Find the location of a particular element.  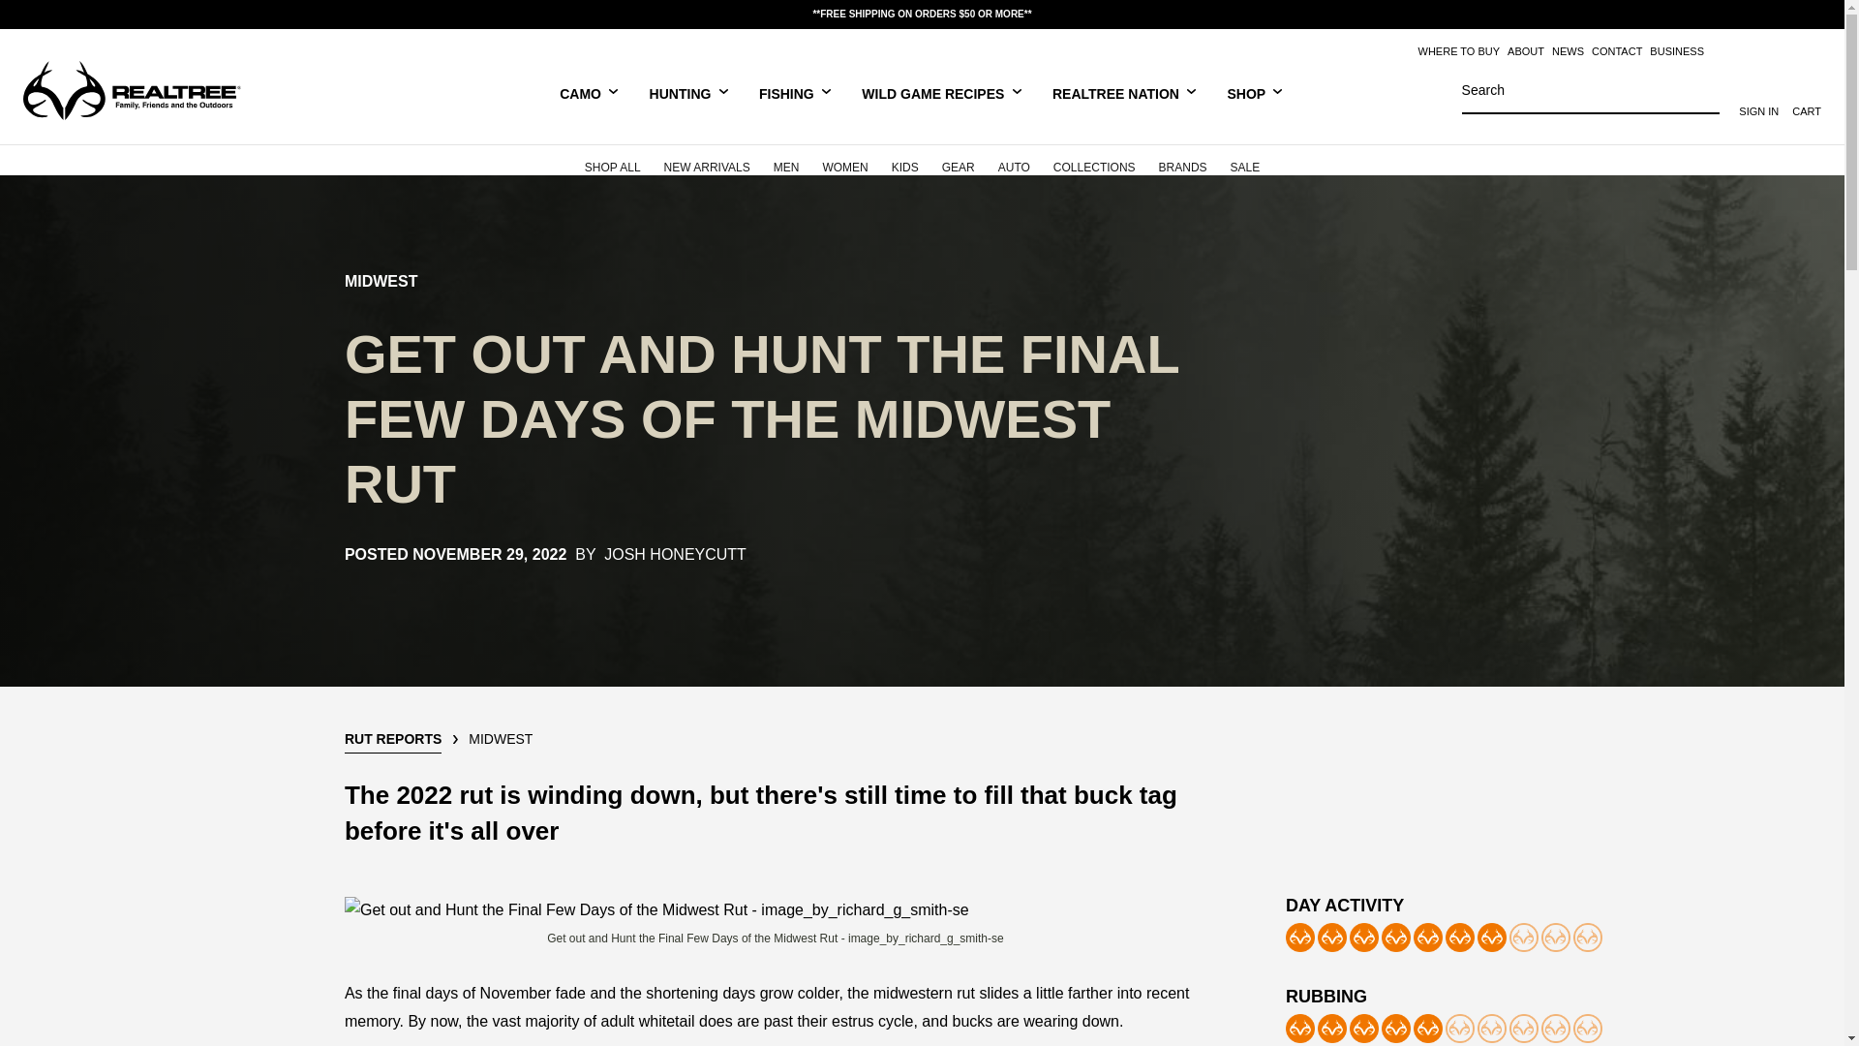

CAMO is located at coordinates (589, 92).